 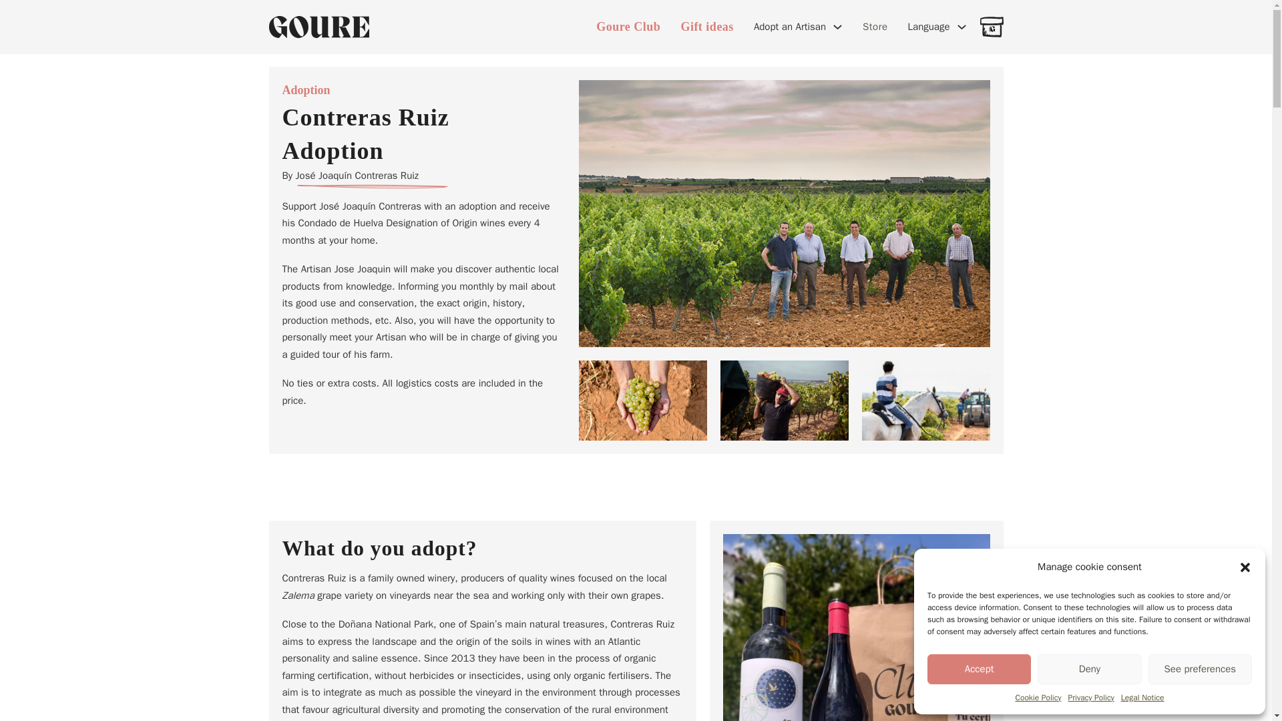 What do you see at coordinates (1038, 697) in the screenshot?
I see `Cookie Policy` at bounding box center [1038, 697].